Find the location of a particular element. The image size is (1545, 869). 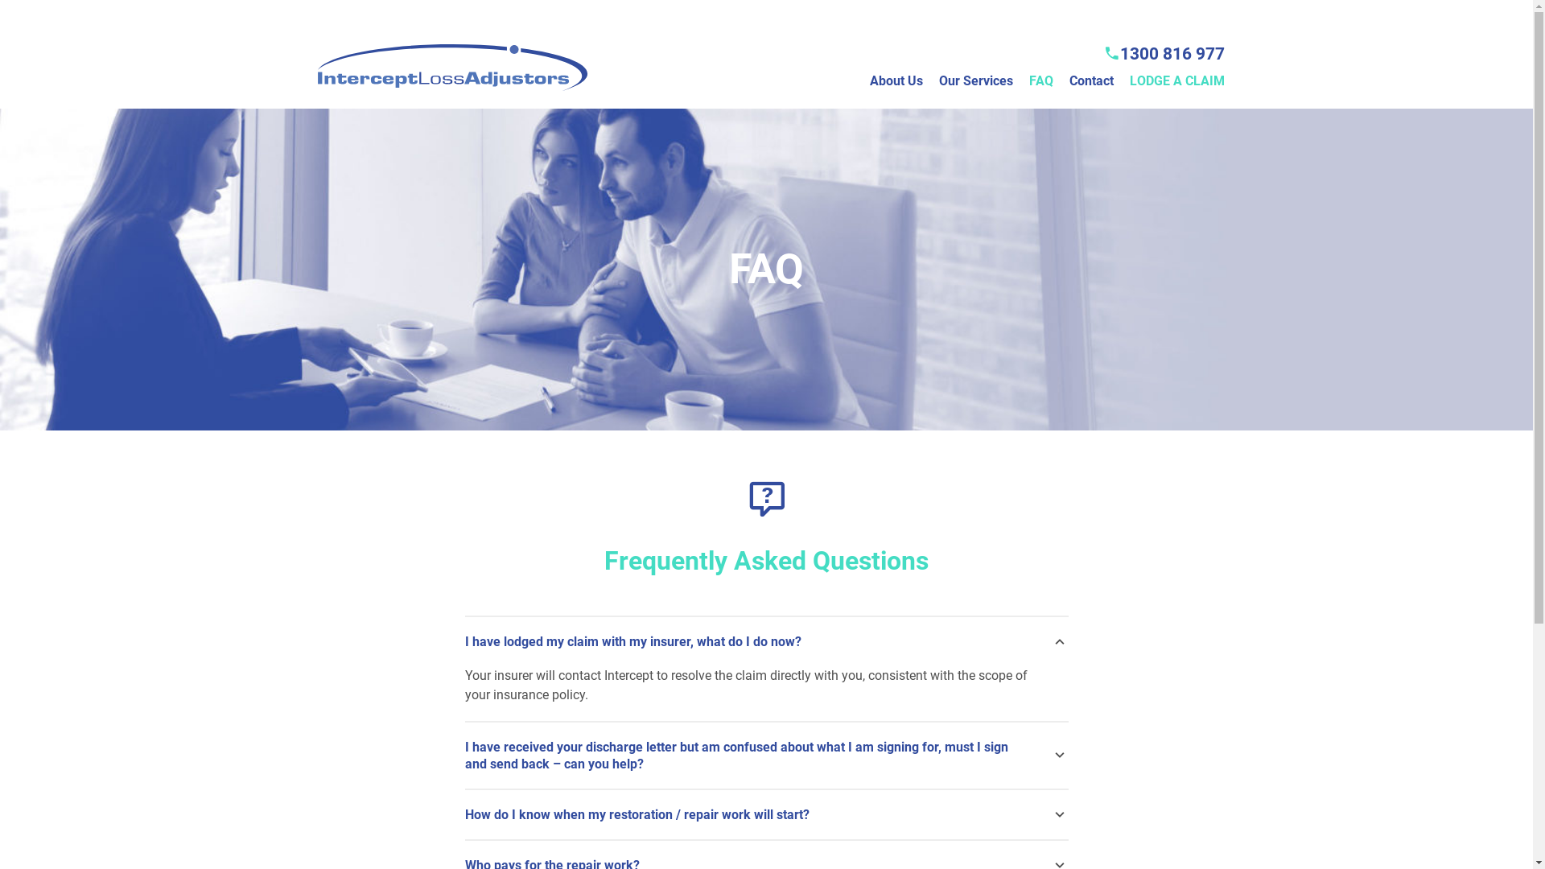

LODGE A CLAIM is located at coordinates (1177, 95).